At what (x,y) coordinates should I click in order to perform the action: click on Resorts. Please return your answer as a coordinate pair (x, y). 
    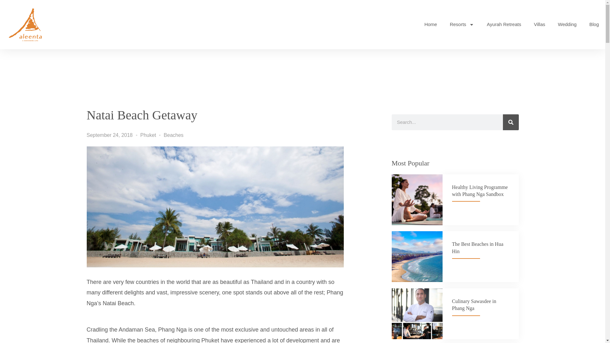
    Looking at the image, I should click on (462, 24).